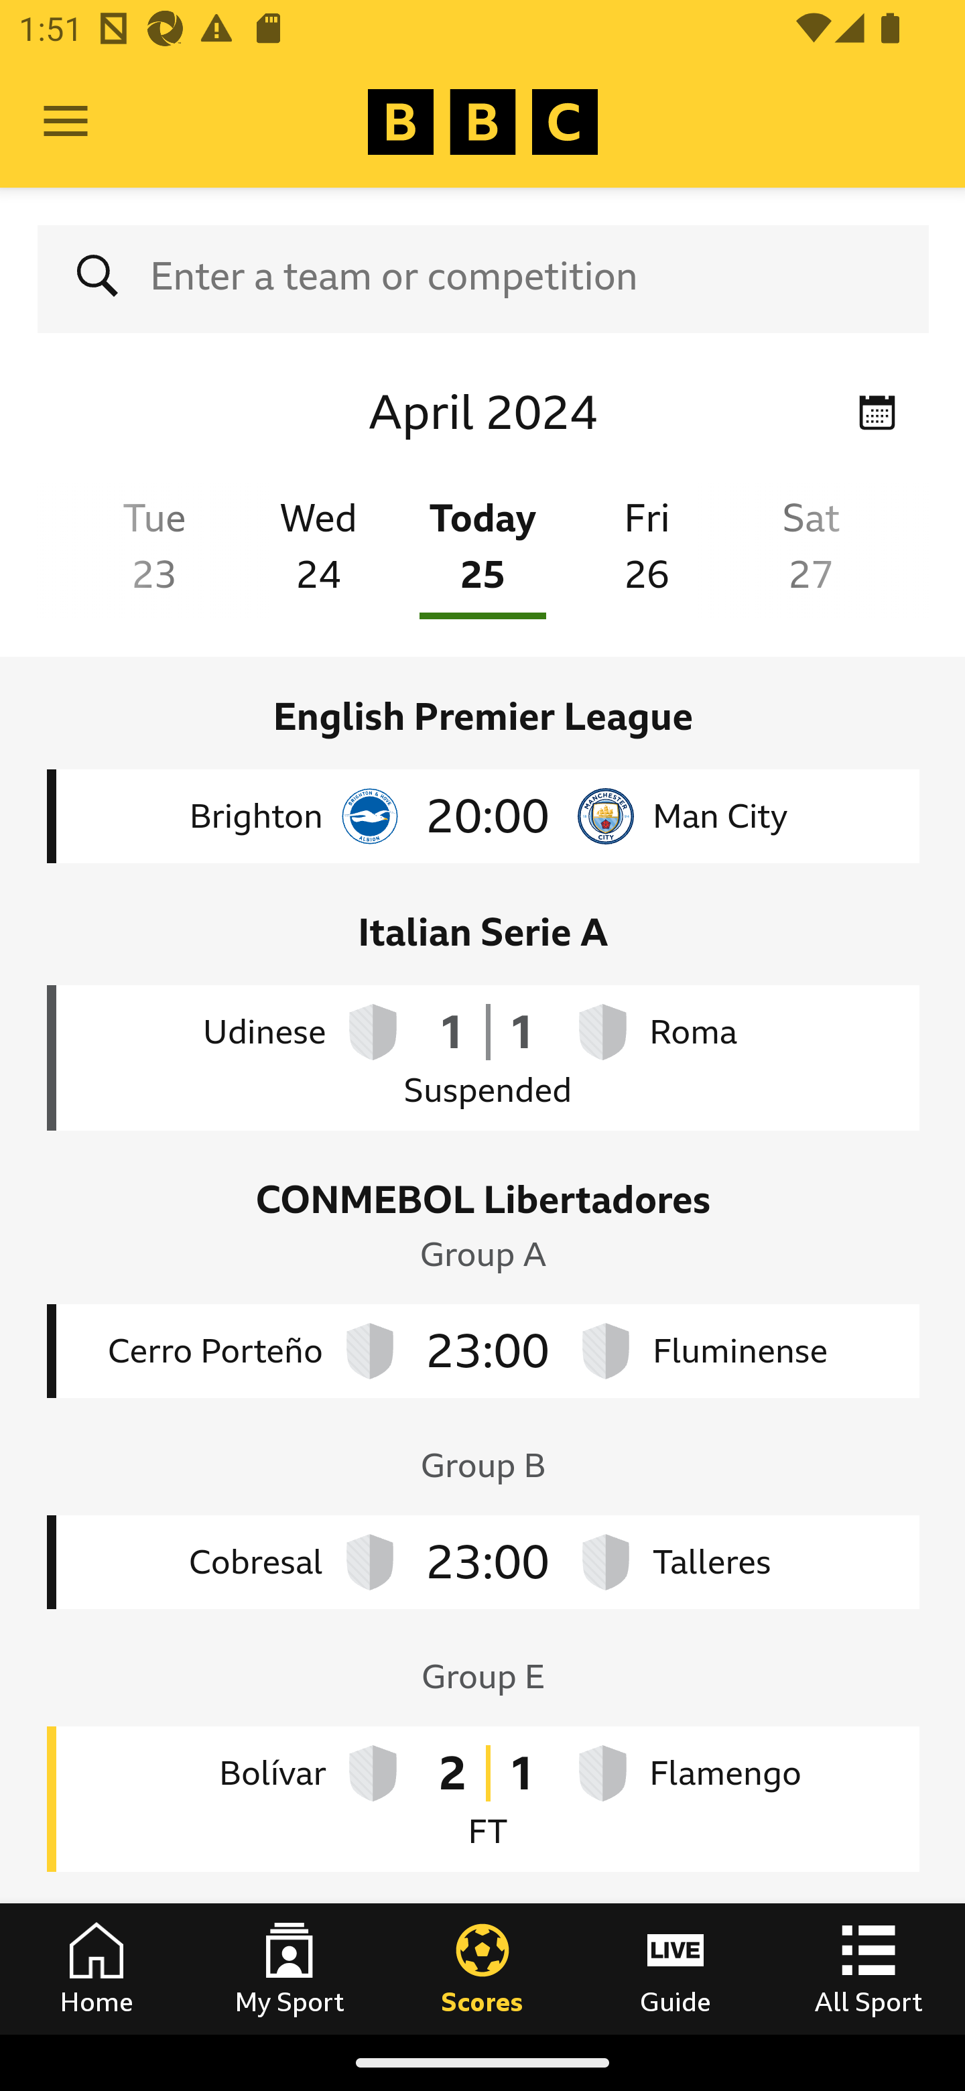  What do you see at coordinates (289, 1968) in the screenshot?
I see `My Sport` at bounding box center [289, 1968].